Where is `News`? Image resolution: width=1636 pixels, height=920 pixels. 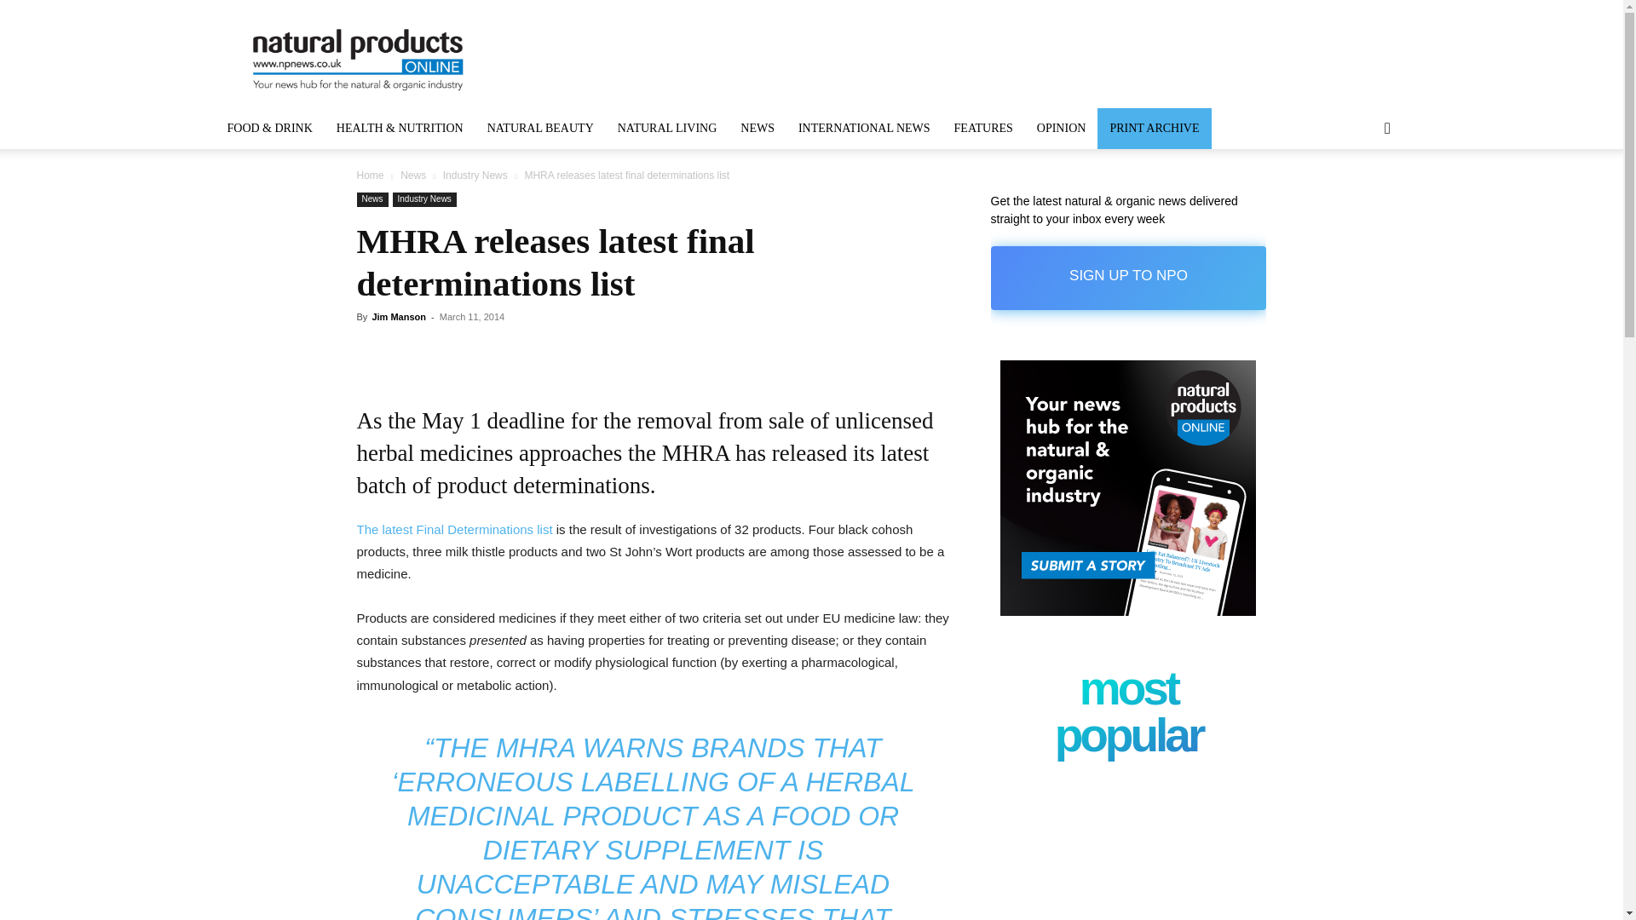 News is located at coordinates (372, 199).